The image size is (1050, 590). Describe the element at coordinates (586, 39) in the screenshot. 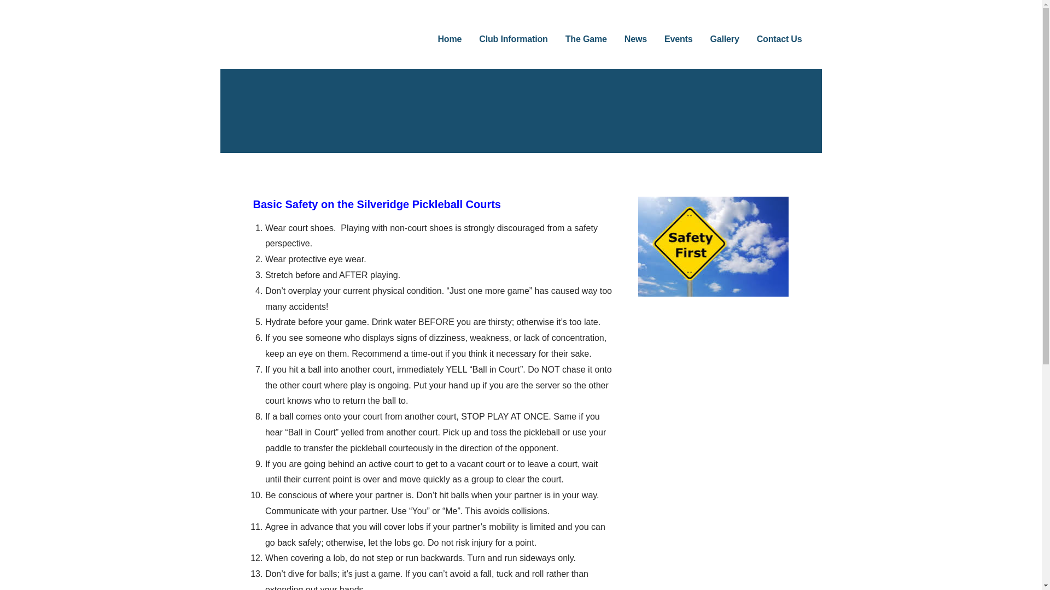

I see `The Game` at that location.